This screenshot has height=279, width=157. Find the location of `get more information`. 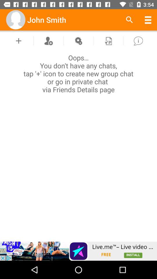

get more information is located at coordinates (138, 41).